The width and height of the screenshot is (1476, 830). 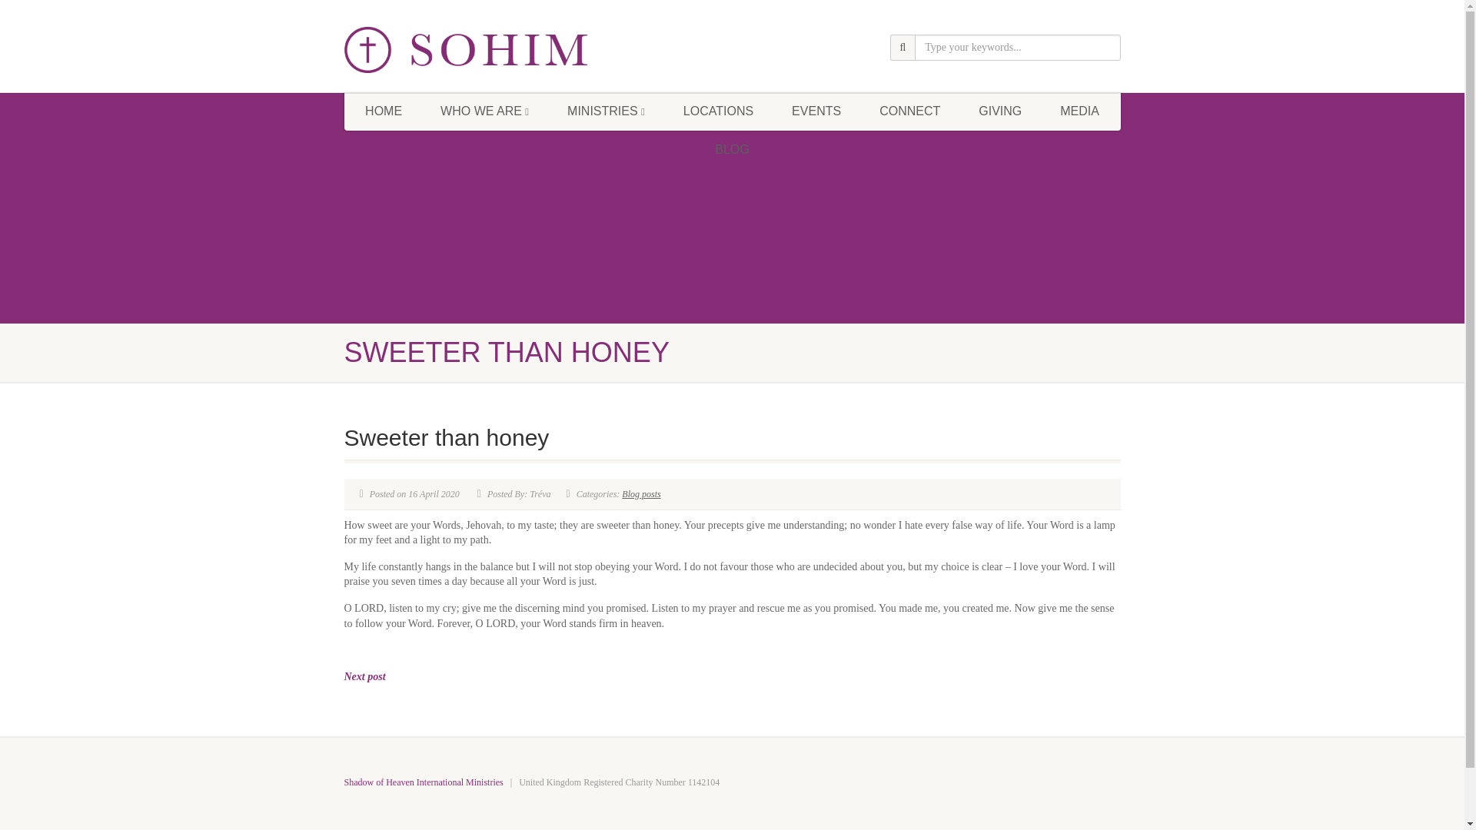 I want to click on Next post, so click(x=364, y=676).